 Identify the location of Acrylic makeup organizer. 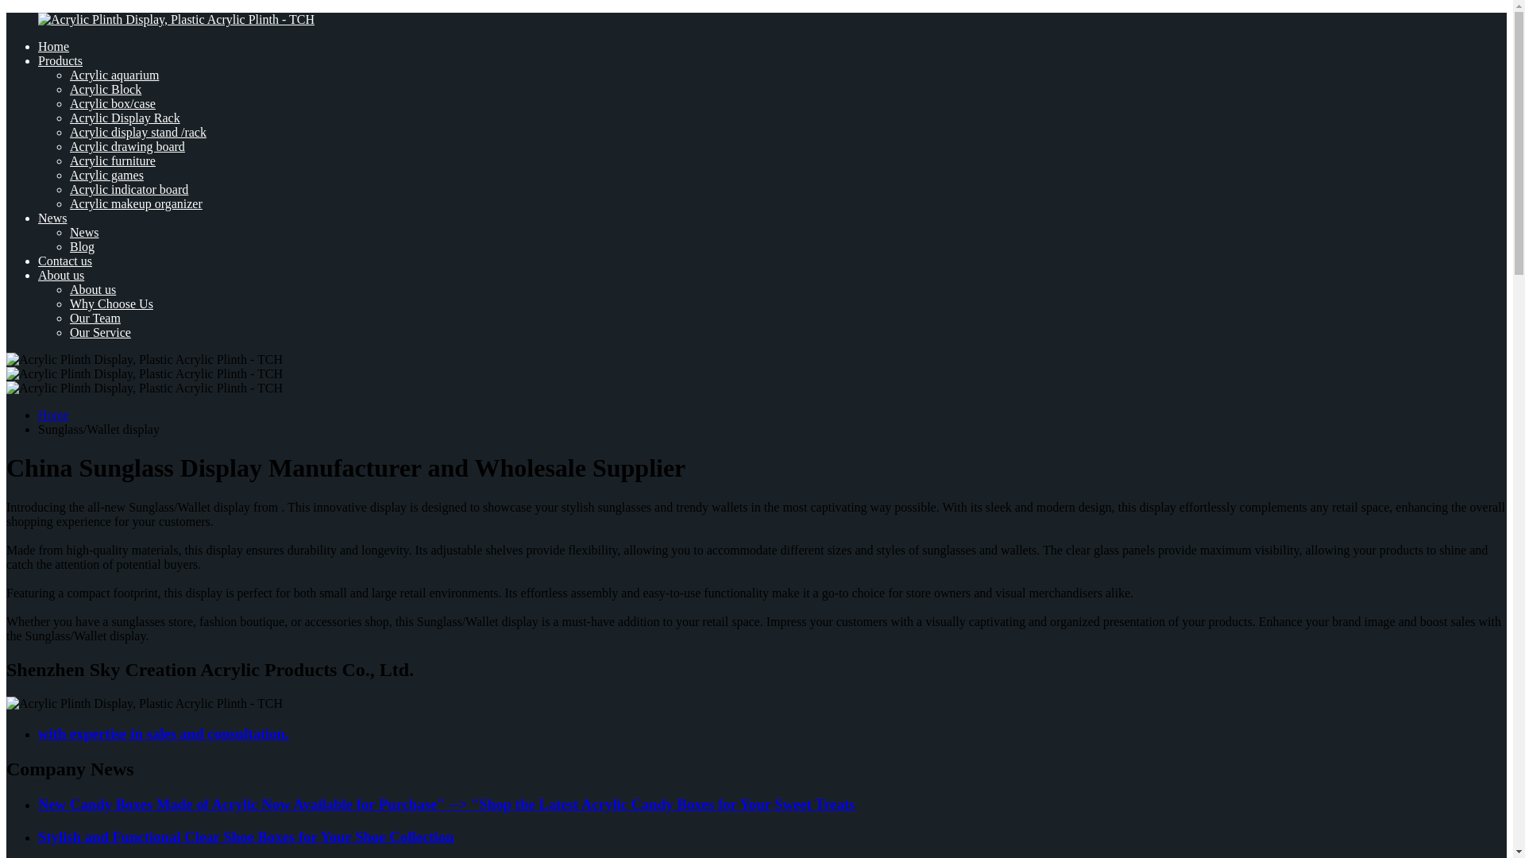
(137, 203).